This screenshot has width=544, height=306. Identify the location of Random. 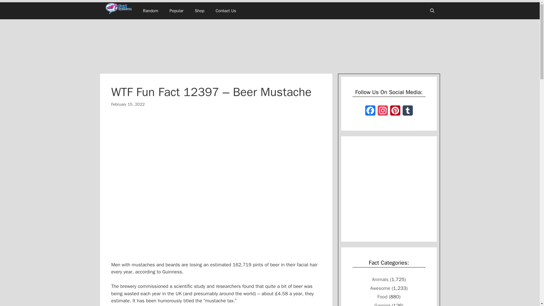
(150, 11).